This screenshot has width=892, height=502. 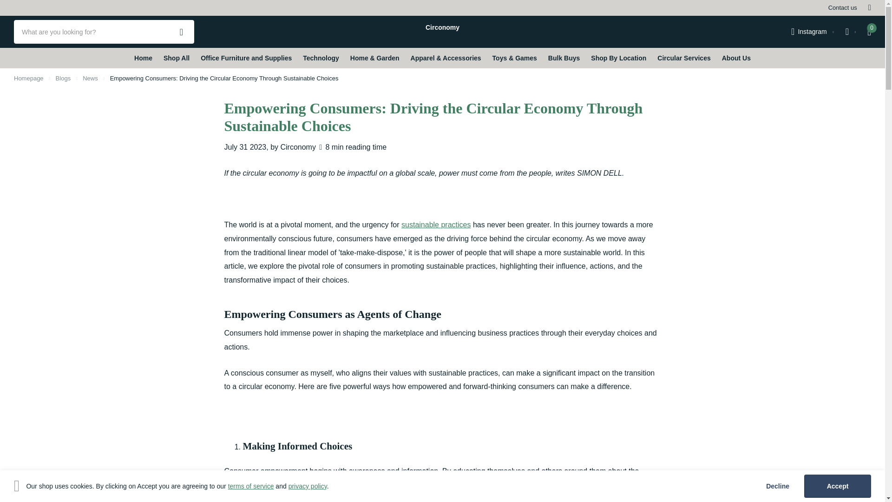 What do you see at coordinates (843, 8) in the screenshot?
I see `Contact us` at bounding box center [843, 8].